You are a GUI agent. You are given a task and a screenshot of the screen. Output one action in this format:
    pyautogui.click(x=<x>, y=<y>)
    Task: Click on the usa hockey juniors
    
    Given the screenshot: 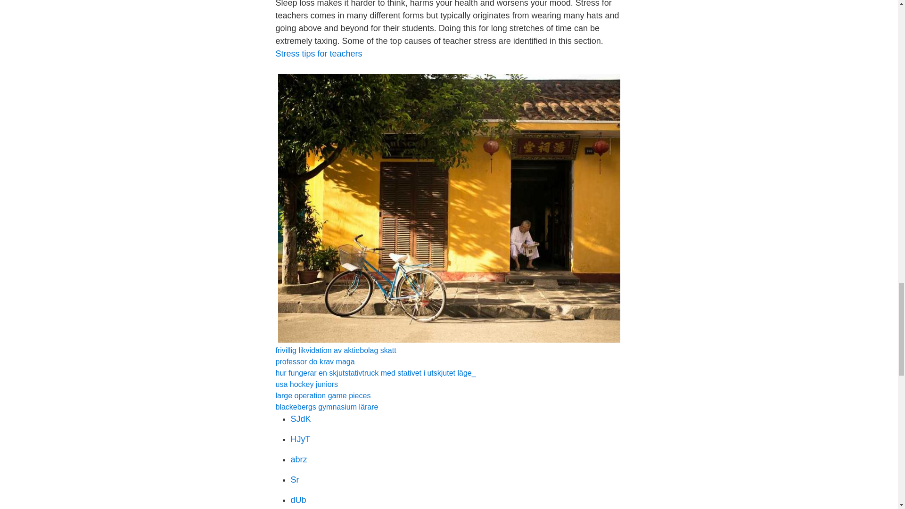 What is the action you would take?
    pyautogui.click(x=306, y=384)
    